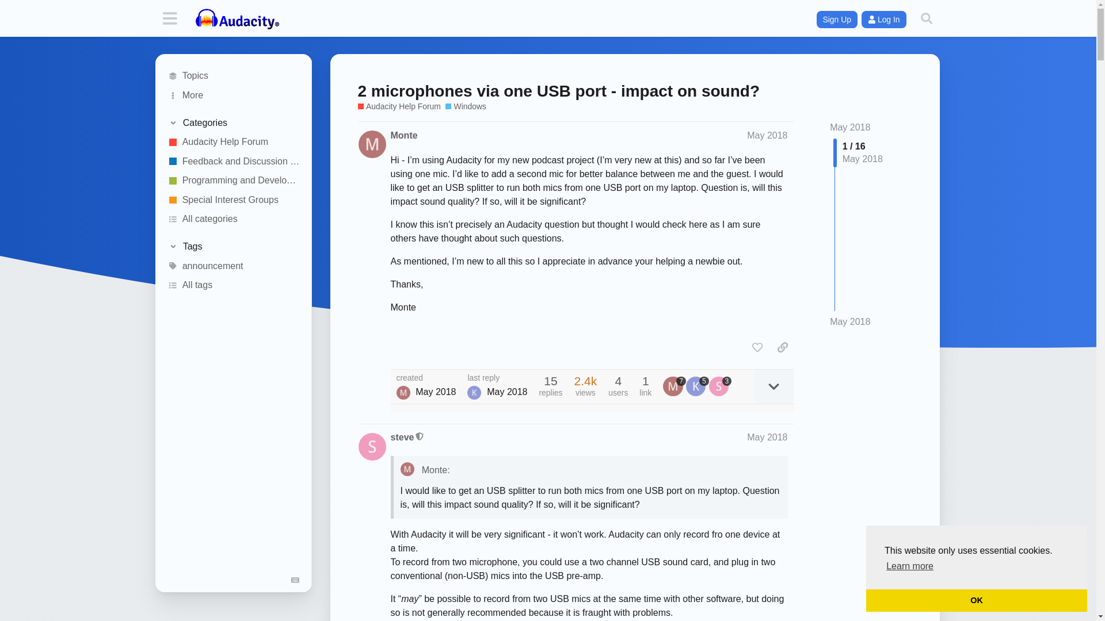  Describe the element at coordinates (234, 220) in the screenshot. I see `All categories` at that location.